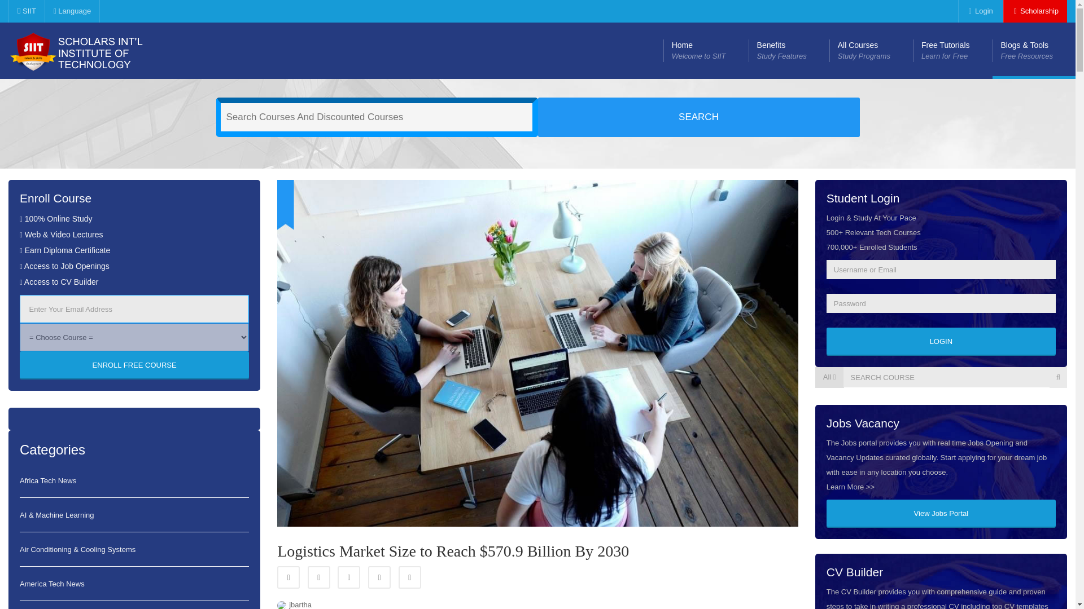 The image size is (1084, 609). I want to click on Pin this, so click(289, 577).